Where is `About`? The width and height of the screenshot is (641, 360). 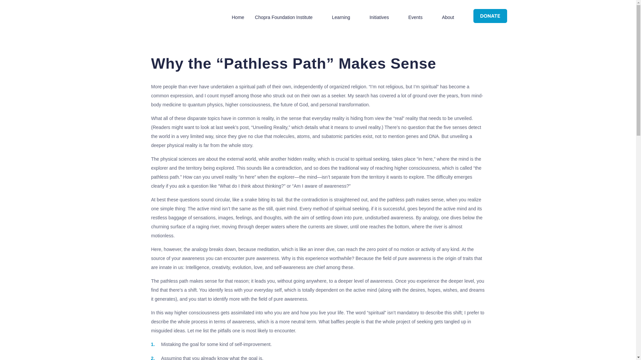 About is located at coordinates (448, 17).